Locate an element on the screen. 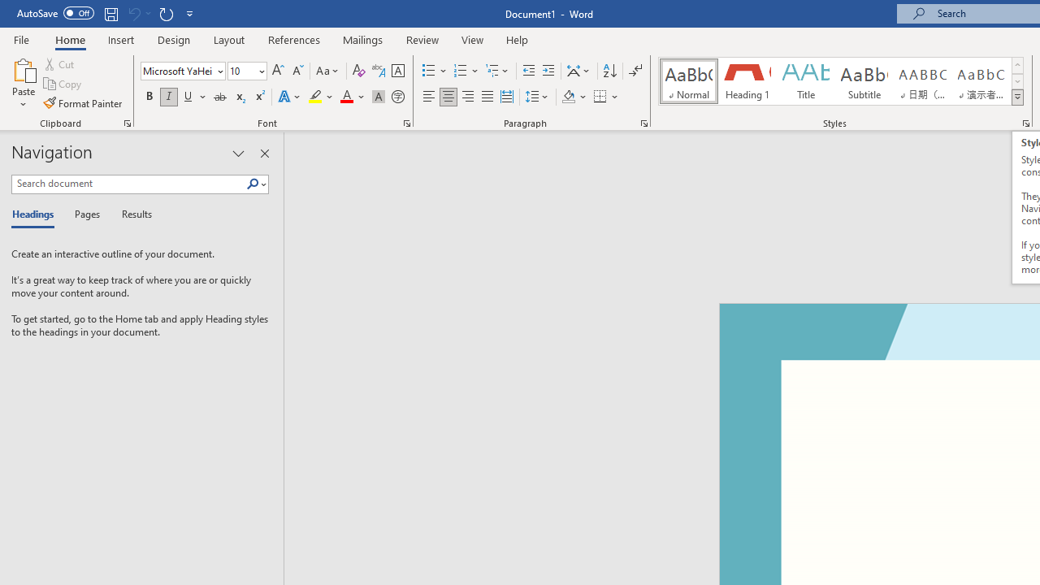  Shrink Font is located at coordinates (297, 71).